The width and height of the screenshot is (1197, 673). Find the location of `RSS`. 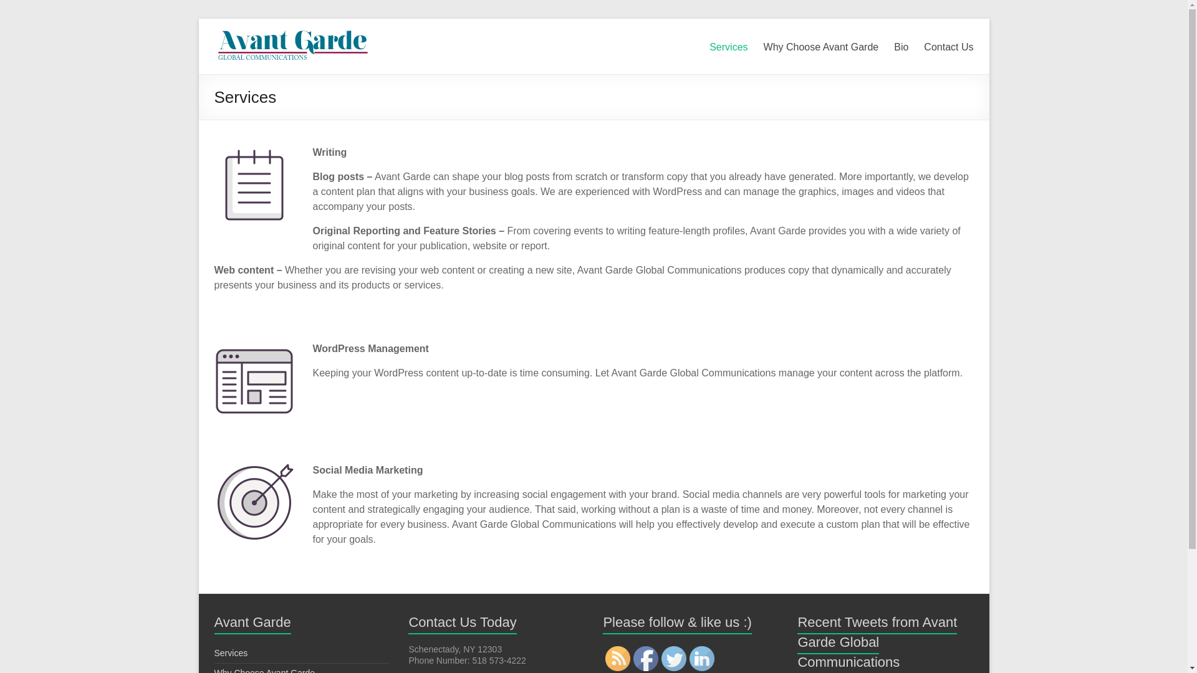

RSS is located at coordinates (618, 658).